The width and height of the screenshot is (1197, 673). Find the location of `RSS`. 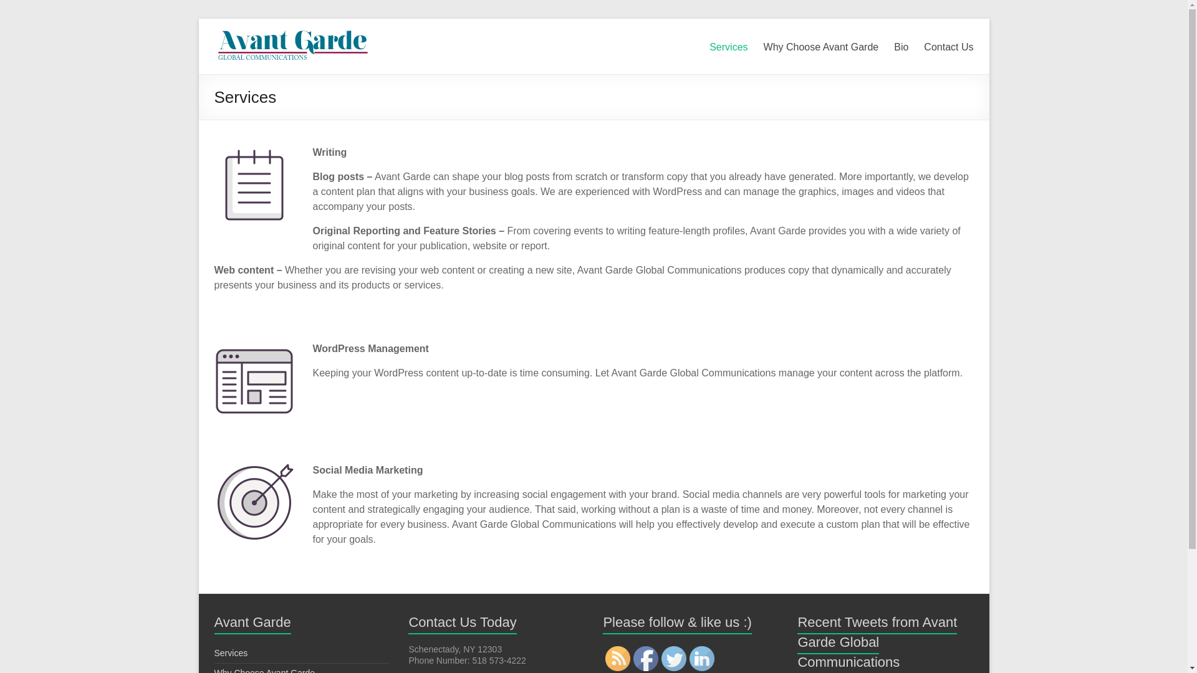

RSS is located at coordinates (618, 658).